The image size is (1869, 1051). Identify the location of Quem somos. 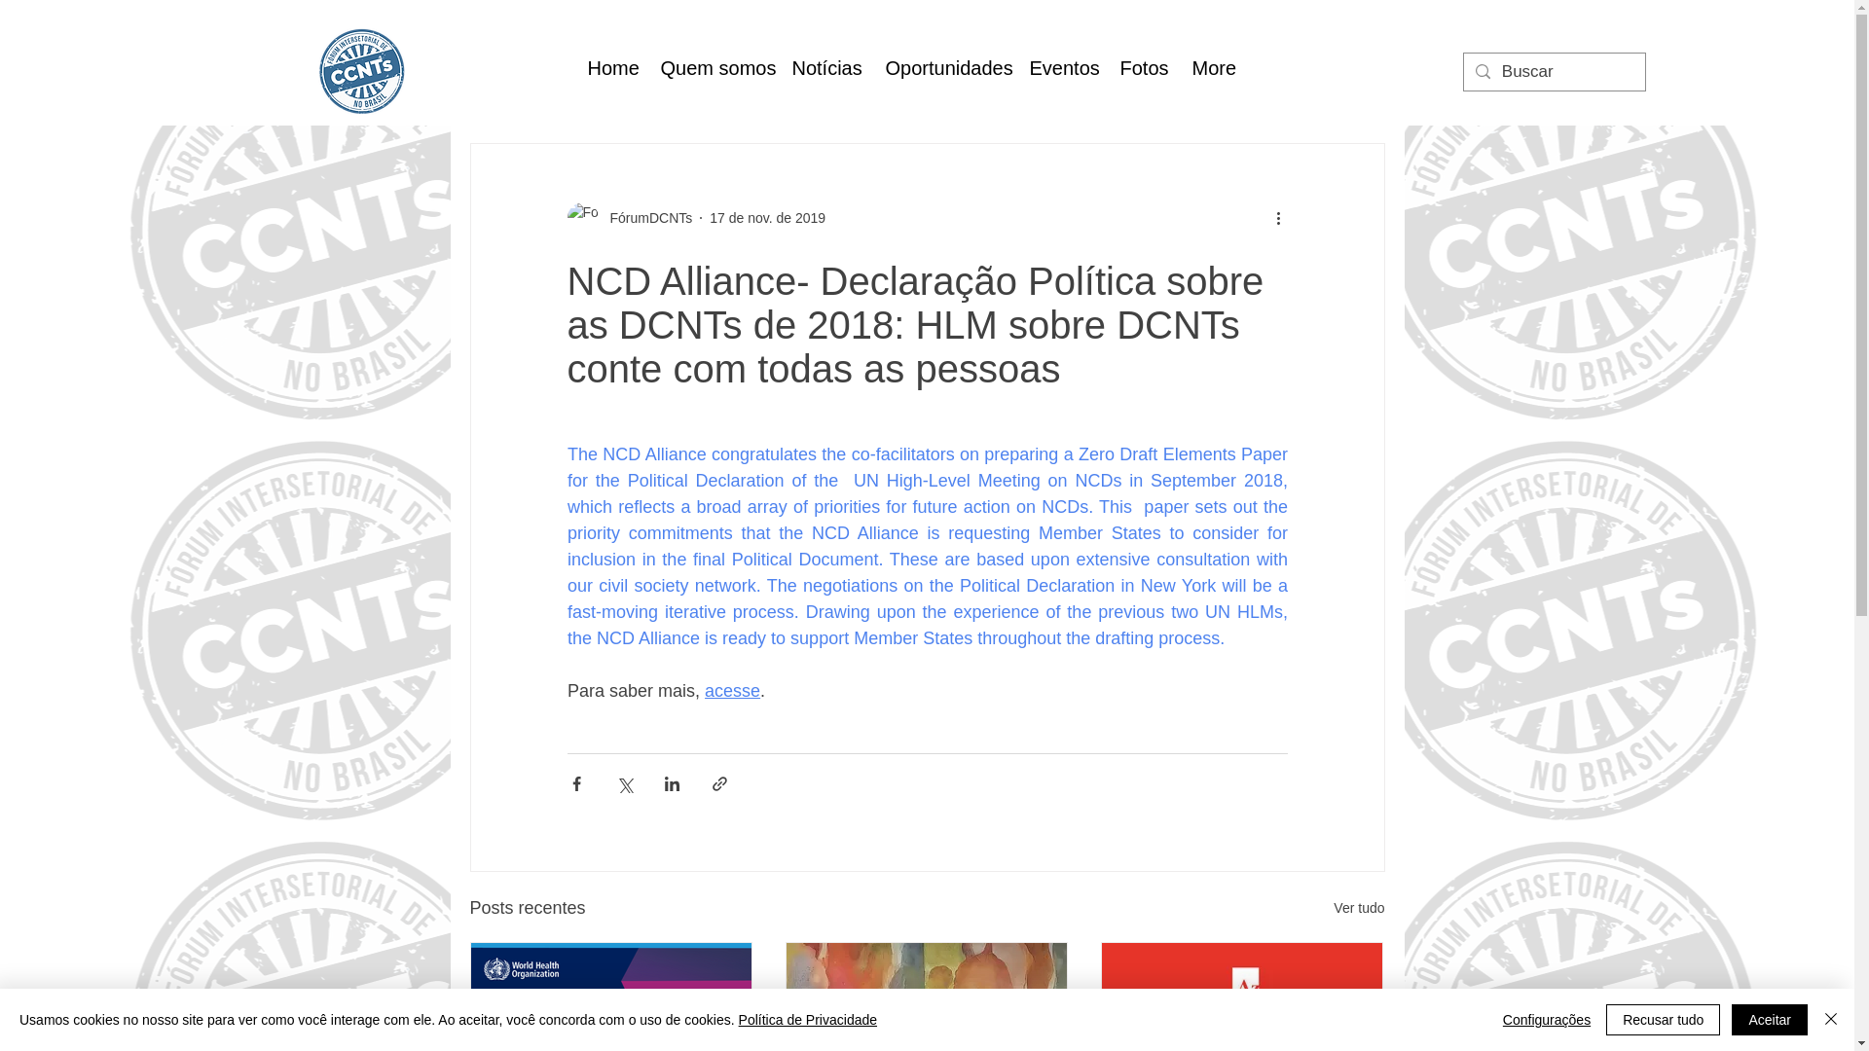
(712, 68).